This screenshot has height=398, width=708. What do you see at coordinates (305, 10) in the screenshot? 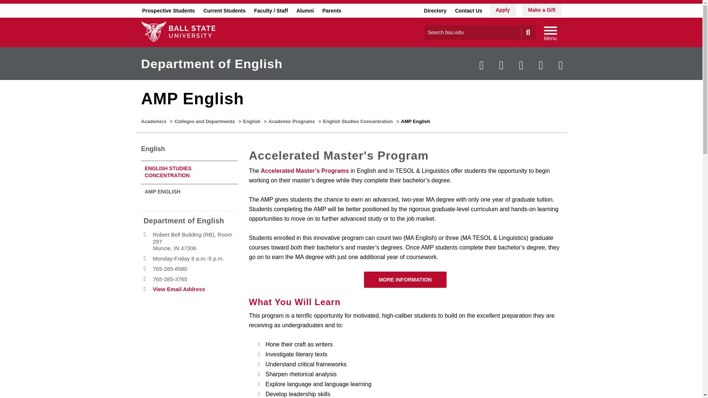
I see `Alumni` at bounding box center [305, 10].